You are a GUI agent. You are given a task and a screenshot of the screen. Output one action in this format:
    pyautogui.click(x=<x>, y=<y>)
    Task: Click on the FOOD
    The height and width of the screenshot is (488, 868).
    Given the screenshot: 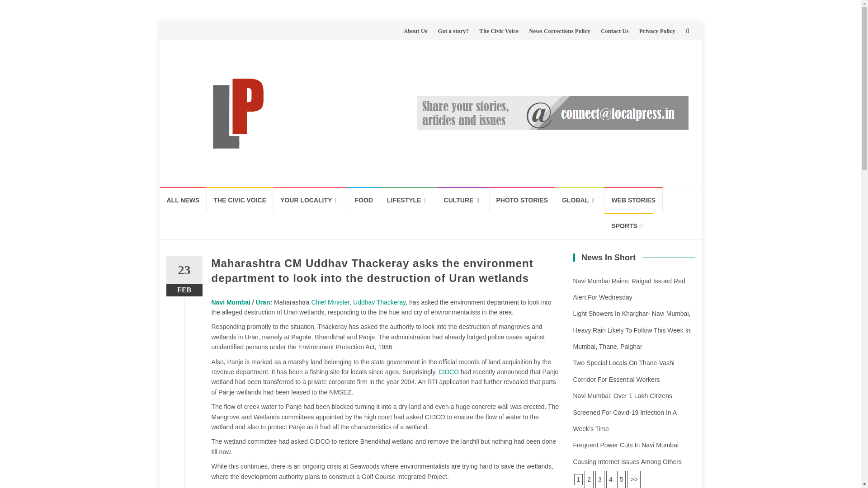 What is the action you would take?
    pyautogui.click(x=363, y=200)
    